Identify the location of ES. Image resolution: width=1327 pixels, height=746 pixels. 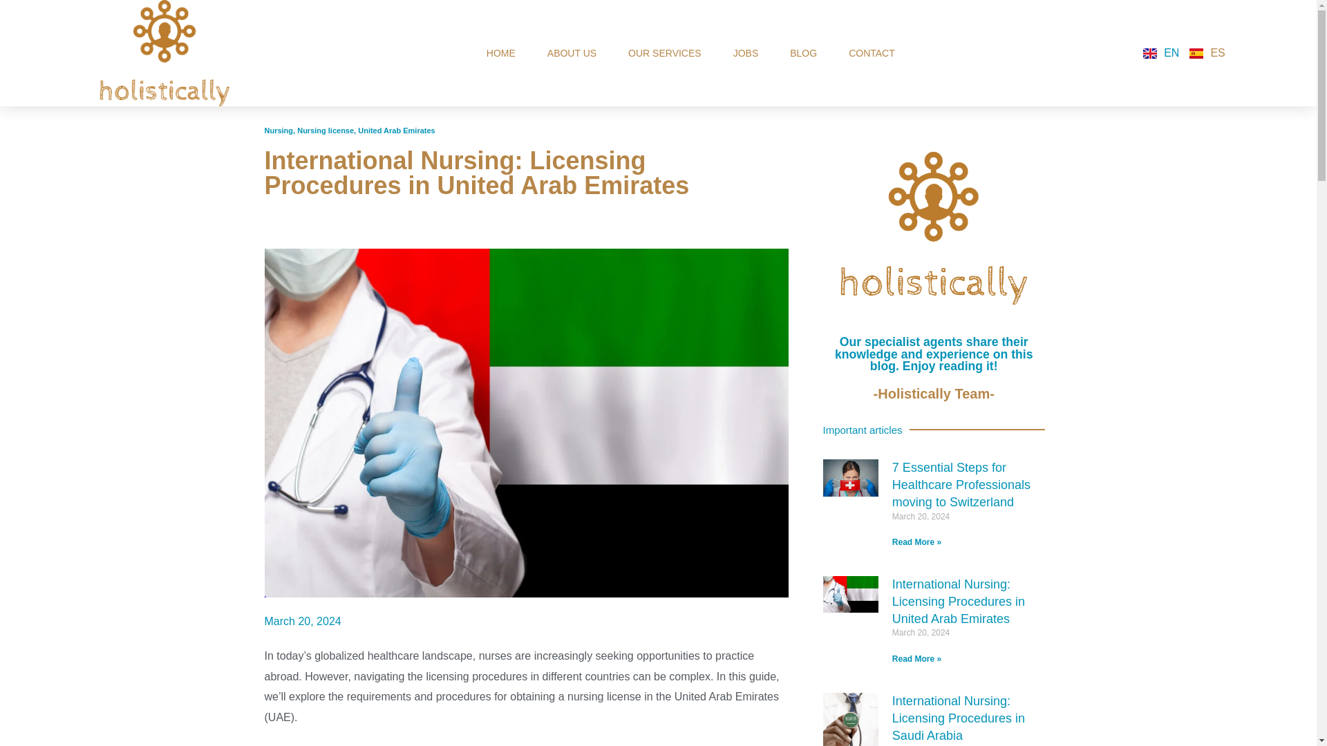
(1207, 54).